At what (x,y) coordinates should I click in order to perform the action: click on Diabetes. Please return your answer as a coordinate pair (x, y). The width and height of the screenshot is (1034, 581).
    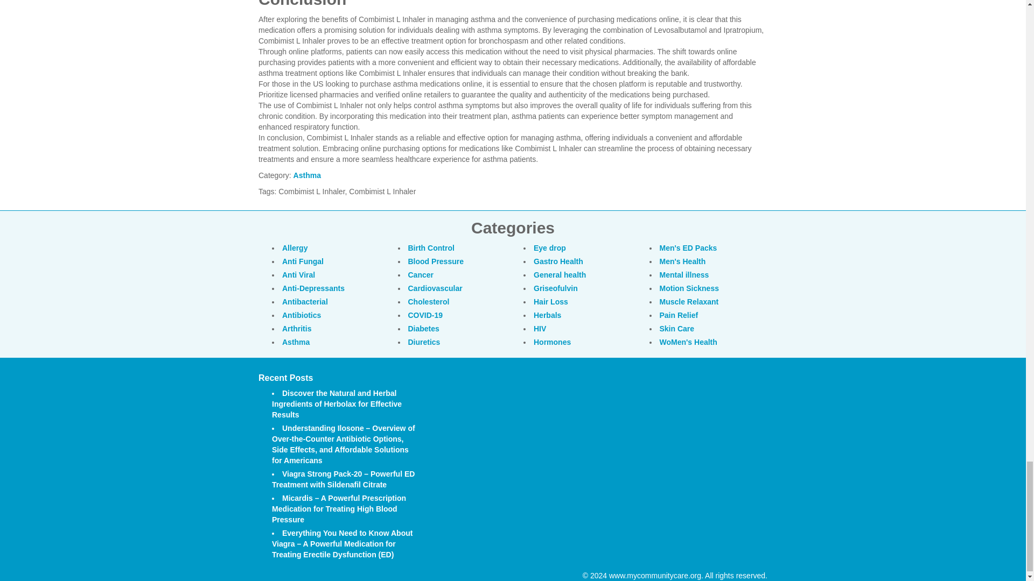
    Looking at the image, I should click on (424, 328).